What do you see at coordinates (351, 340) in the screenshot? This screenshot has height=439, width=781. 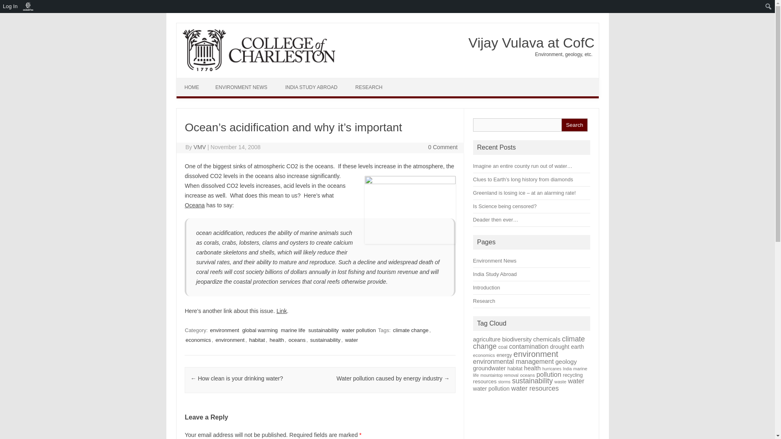 I see `water` at bounding box center [351, 340].